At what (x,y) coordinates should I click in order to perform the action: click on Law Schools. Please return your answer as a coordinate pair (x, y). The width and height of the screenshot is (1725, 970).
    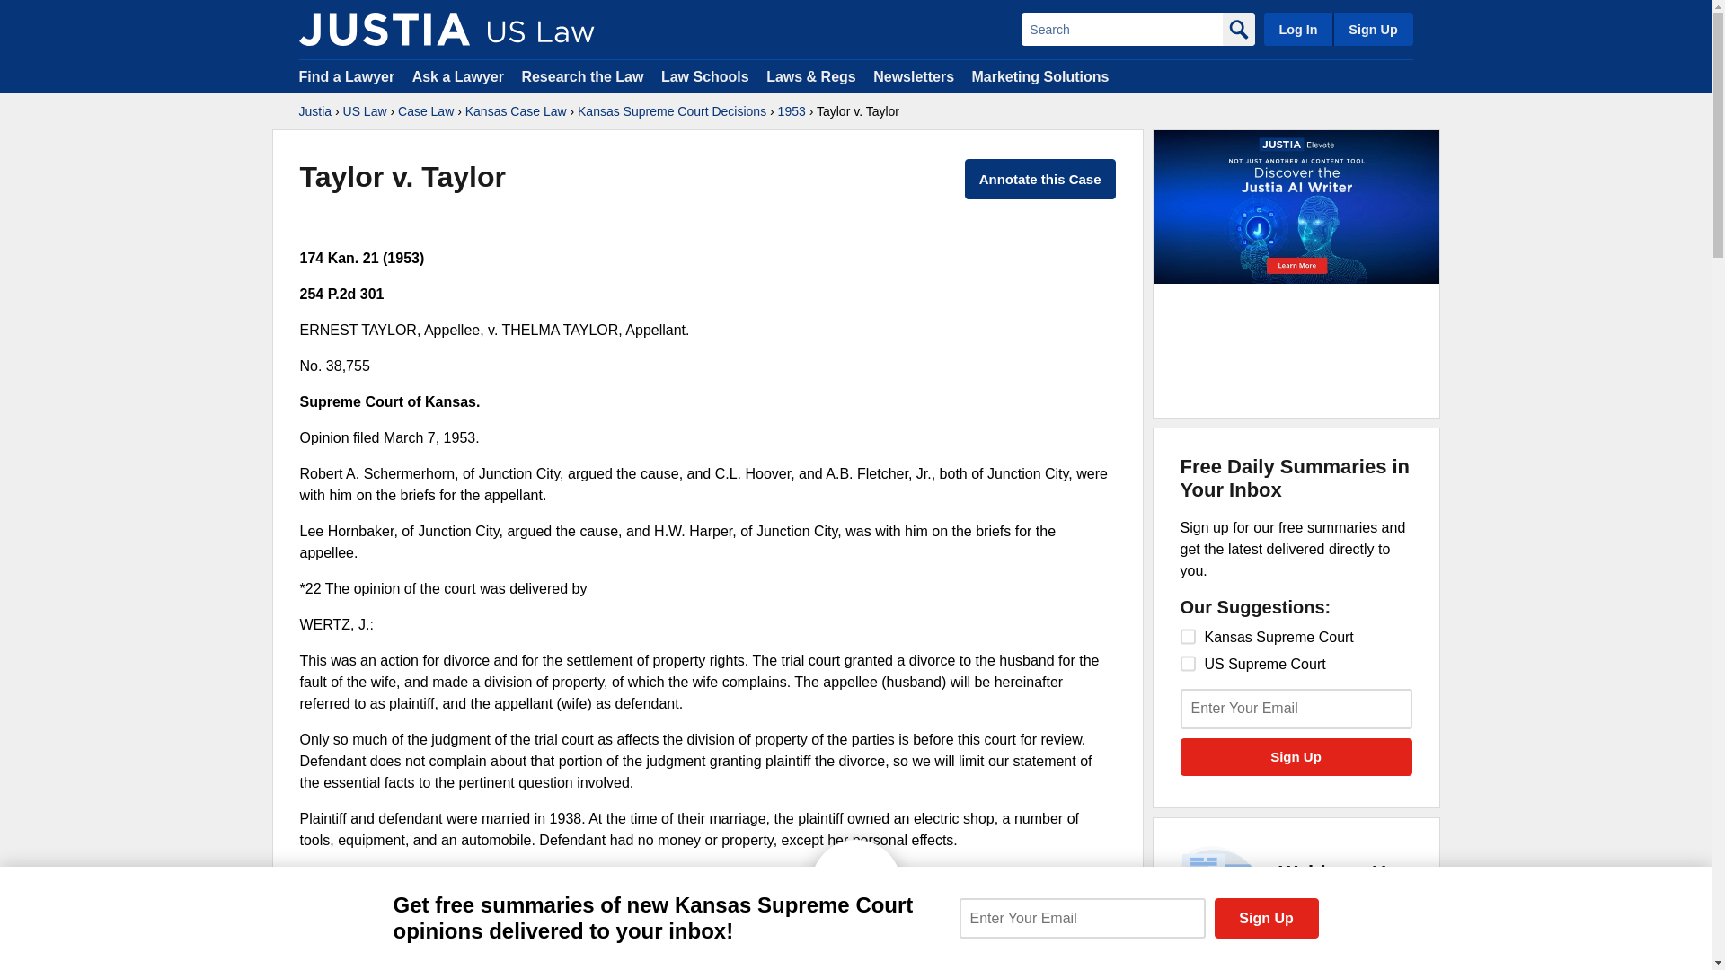
    Looking at the image, I should click on (582, 75).